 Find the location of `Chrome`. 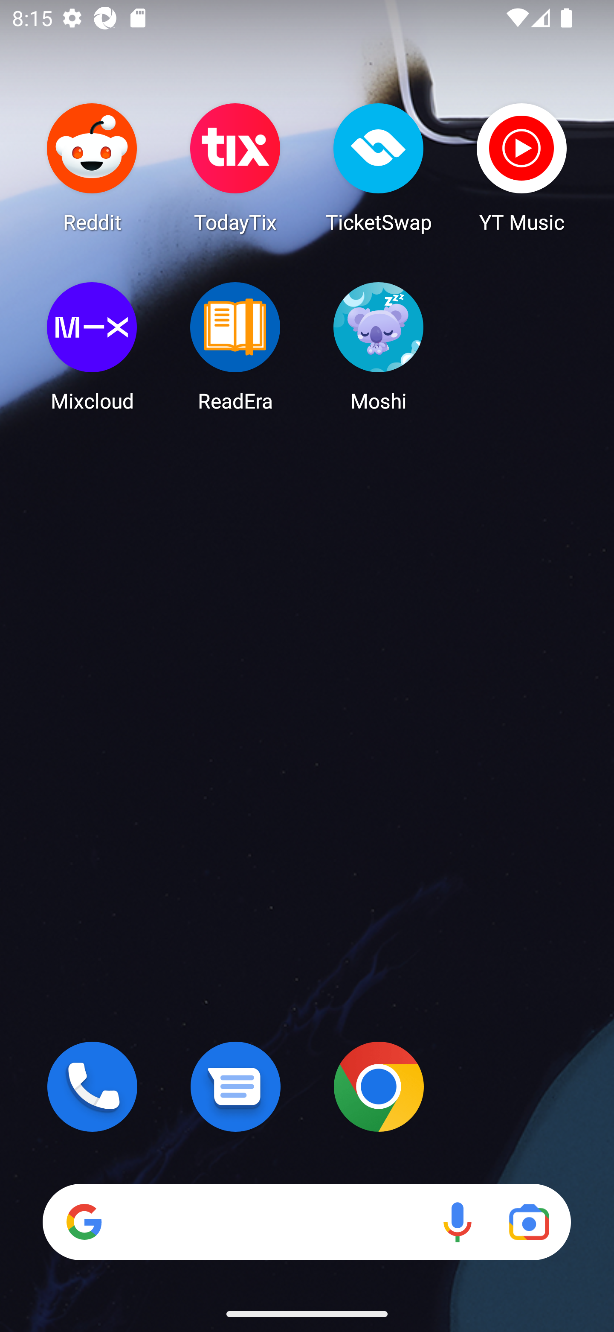

Chrome is located at coordinates (379, 1087).